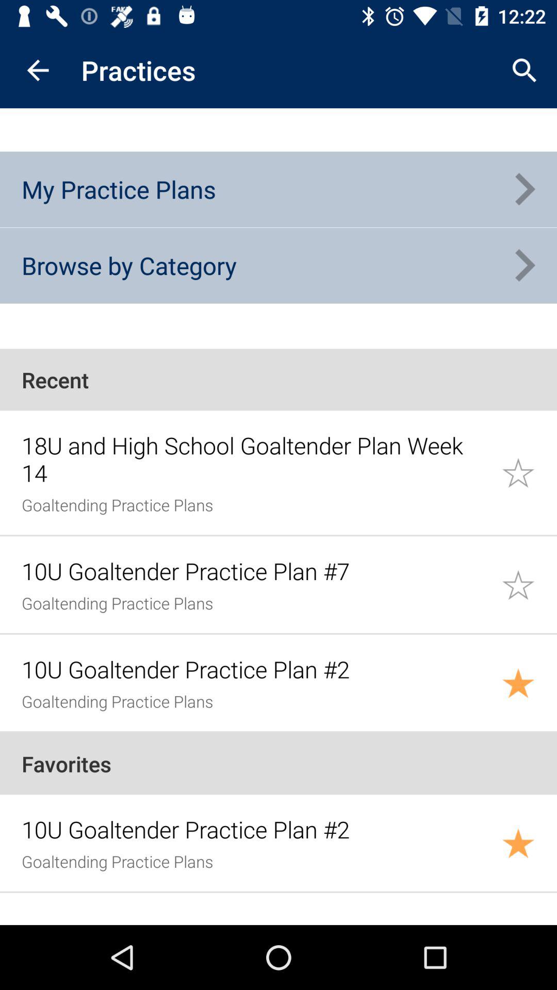  I want to click on favorite this practice plan, so click(529, 472).